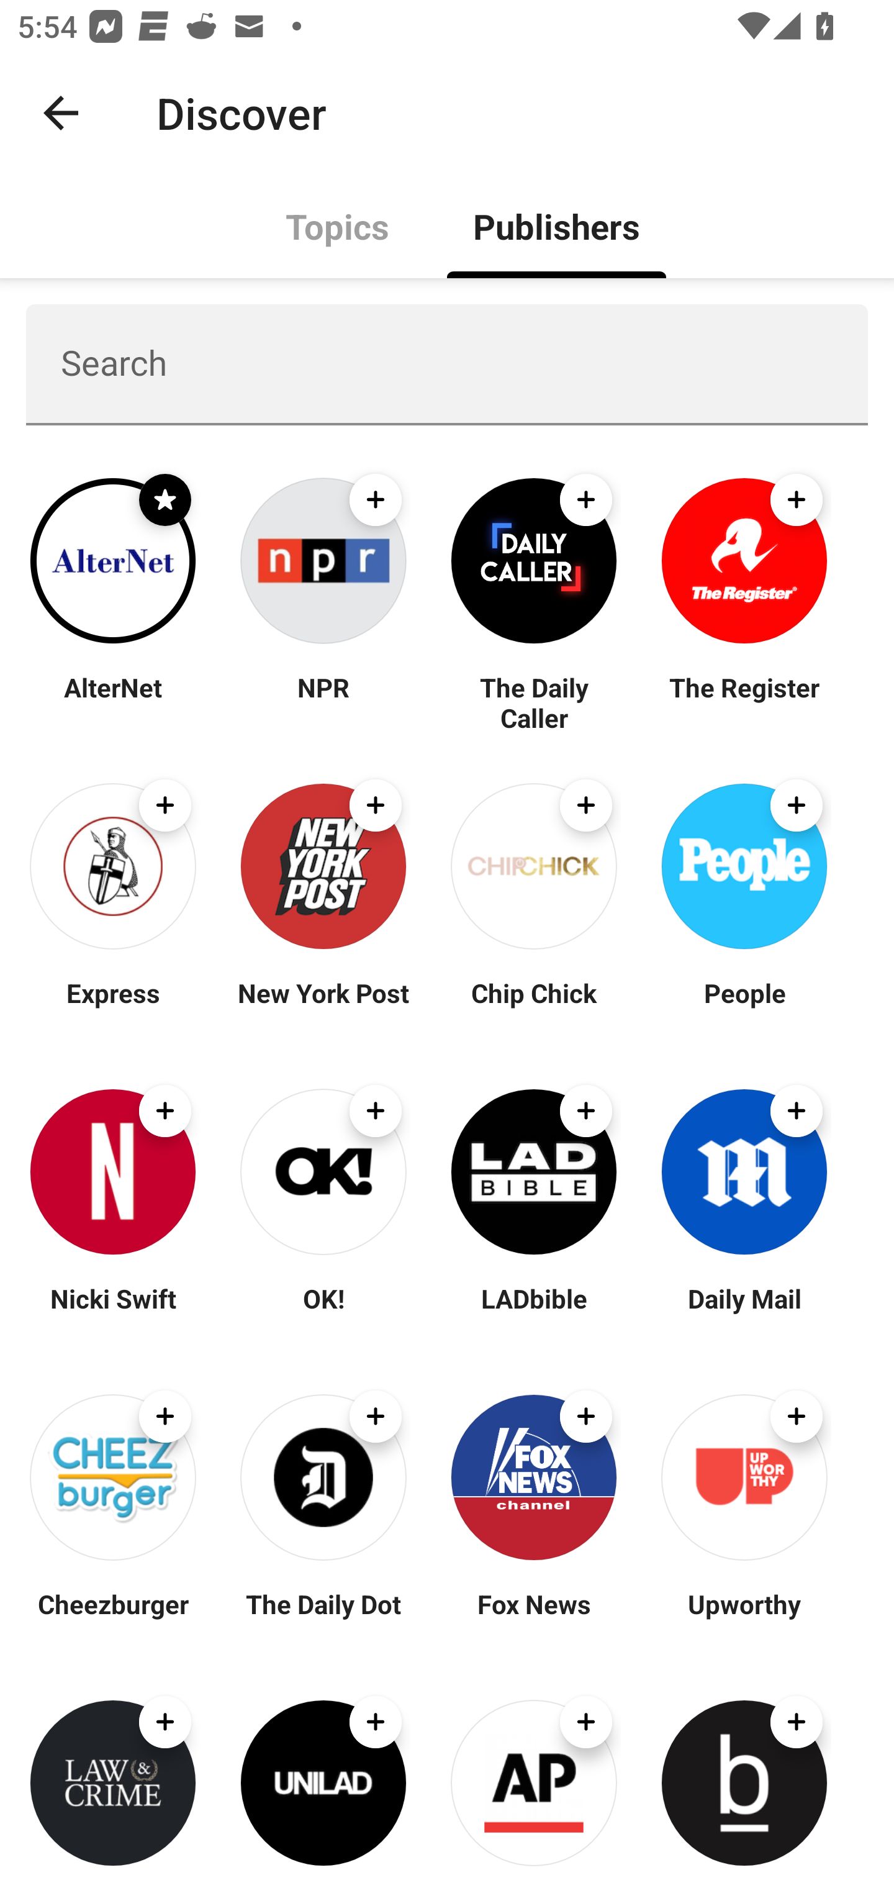  I want to click on Nicki Swift, so click(113, 1313).